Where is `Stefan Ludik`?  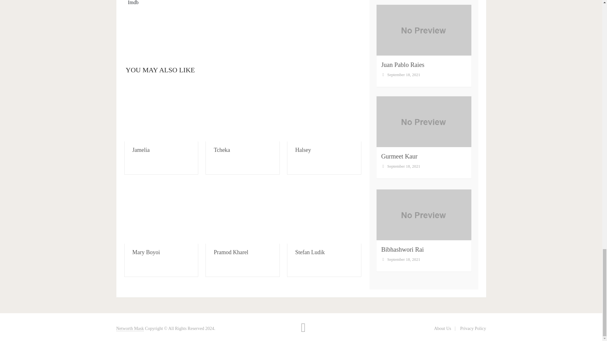
Stefan Ludik is located at coordinates (310, 252).